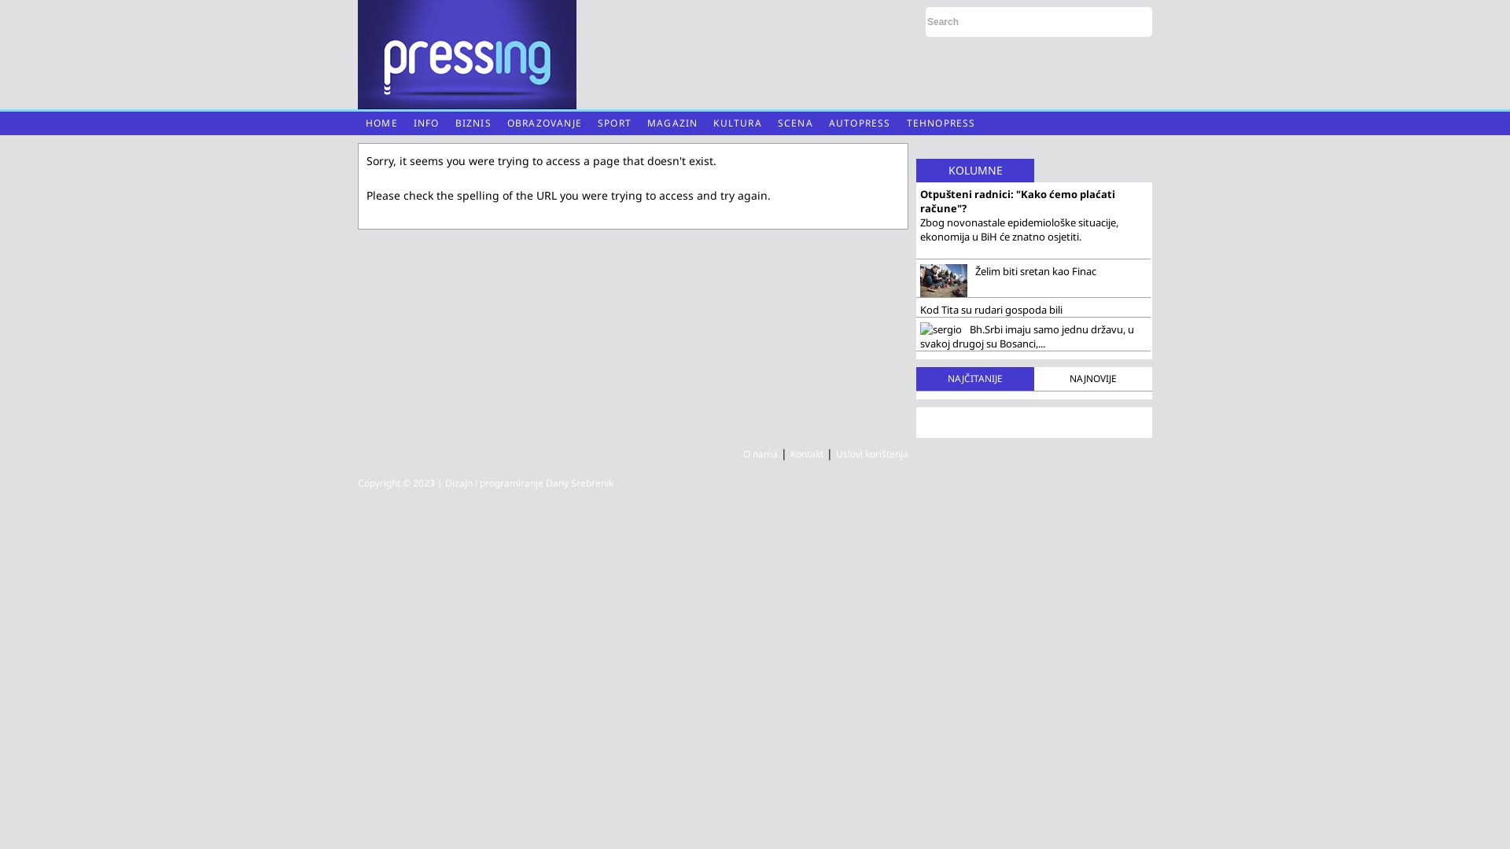 This screenshot has width=1510, height=849. Describe the element at coordinates (544, 123) in the screenshot. I see `OBRAZOVANJE` at that location.